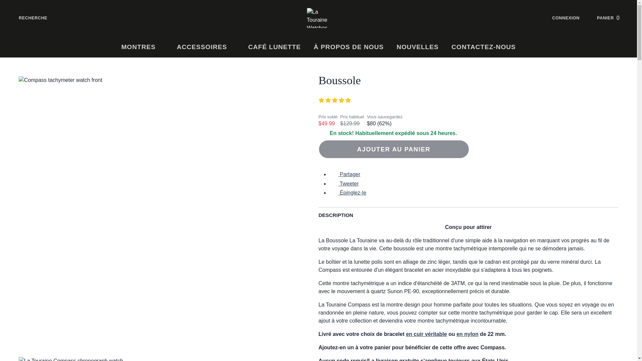 The height and width of the screenshot is (361, 642). What do you see at coordinates (426, 334) in the screenshot?
I see `Bracelets de montre avec bracelet en cuir` at bounding box center [426, 334].